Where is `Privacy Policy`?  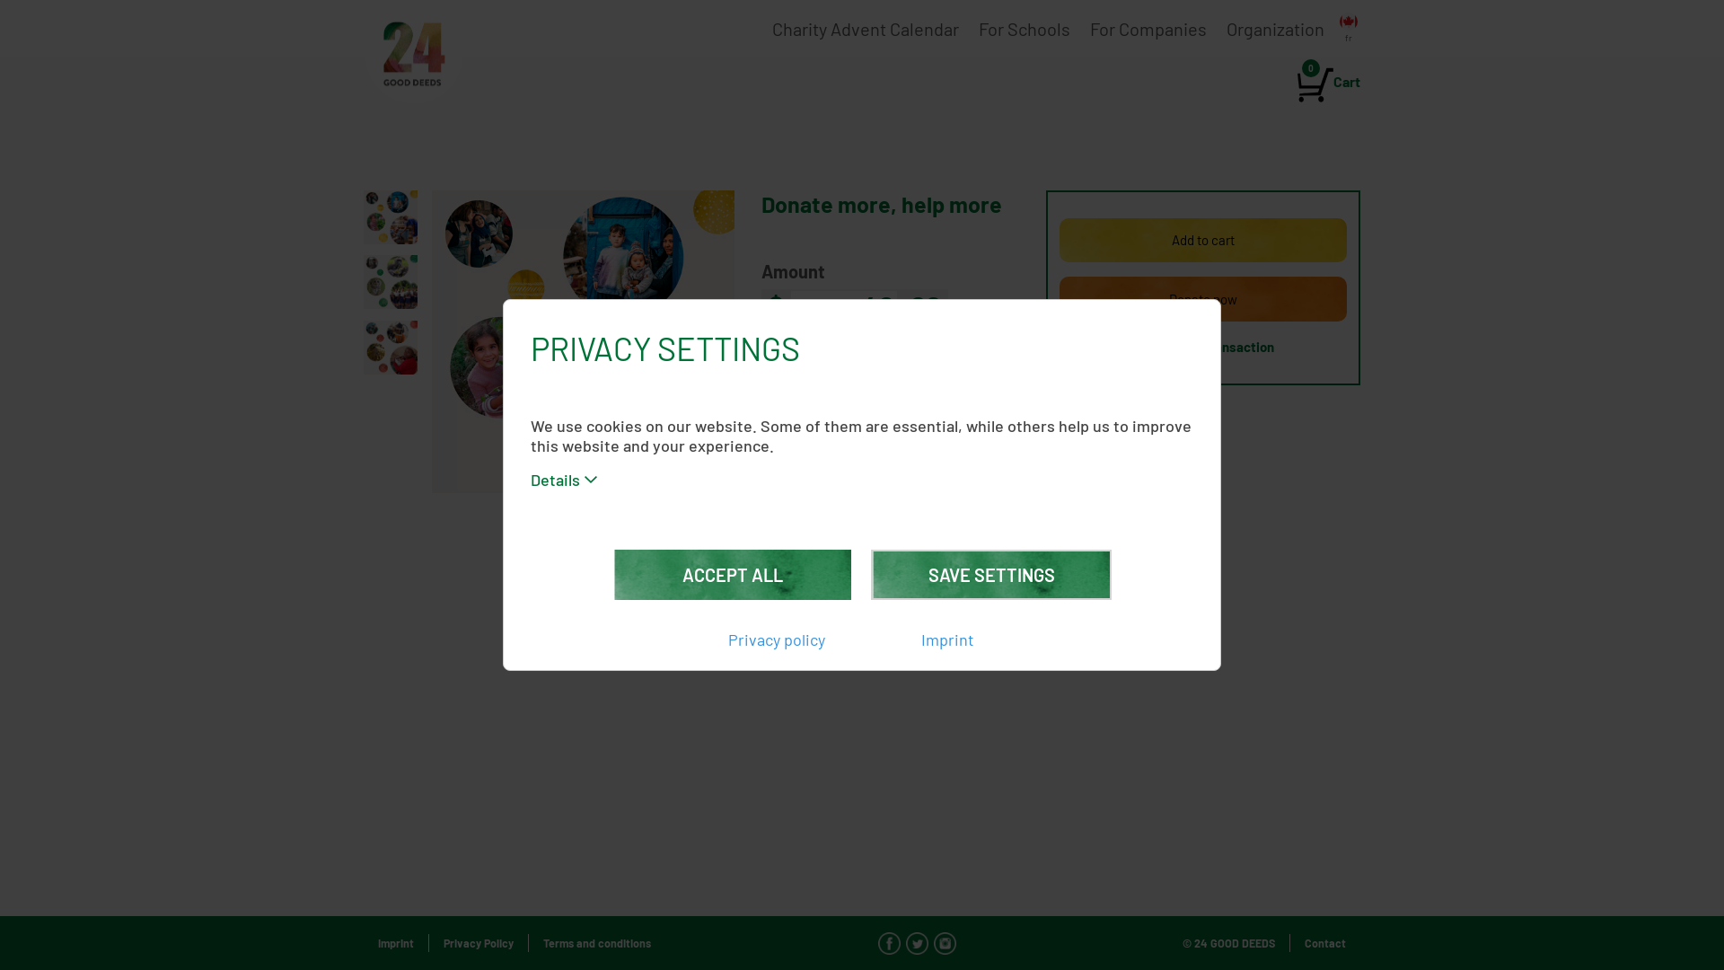
Privacy Policy is located at coordinates (479, 943).